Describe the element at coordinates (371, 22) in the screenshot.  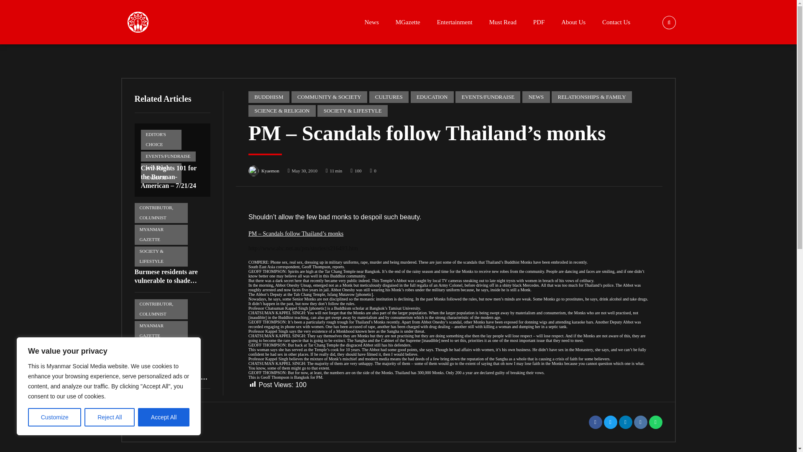
I see `News` at that location.